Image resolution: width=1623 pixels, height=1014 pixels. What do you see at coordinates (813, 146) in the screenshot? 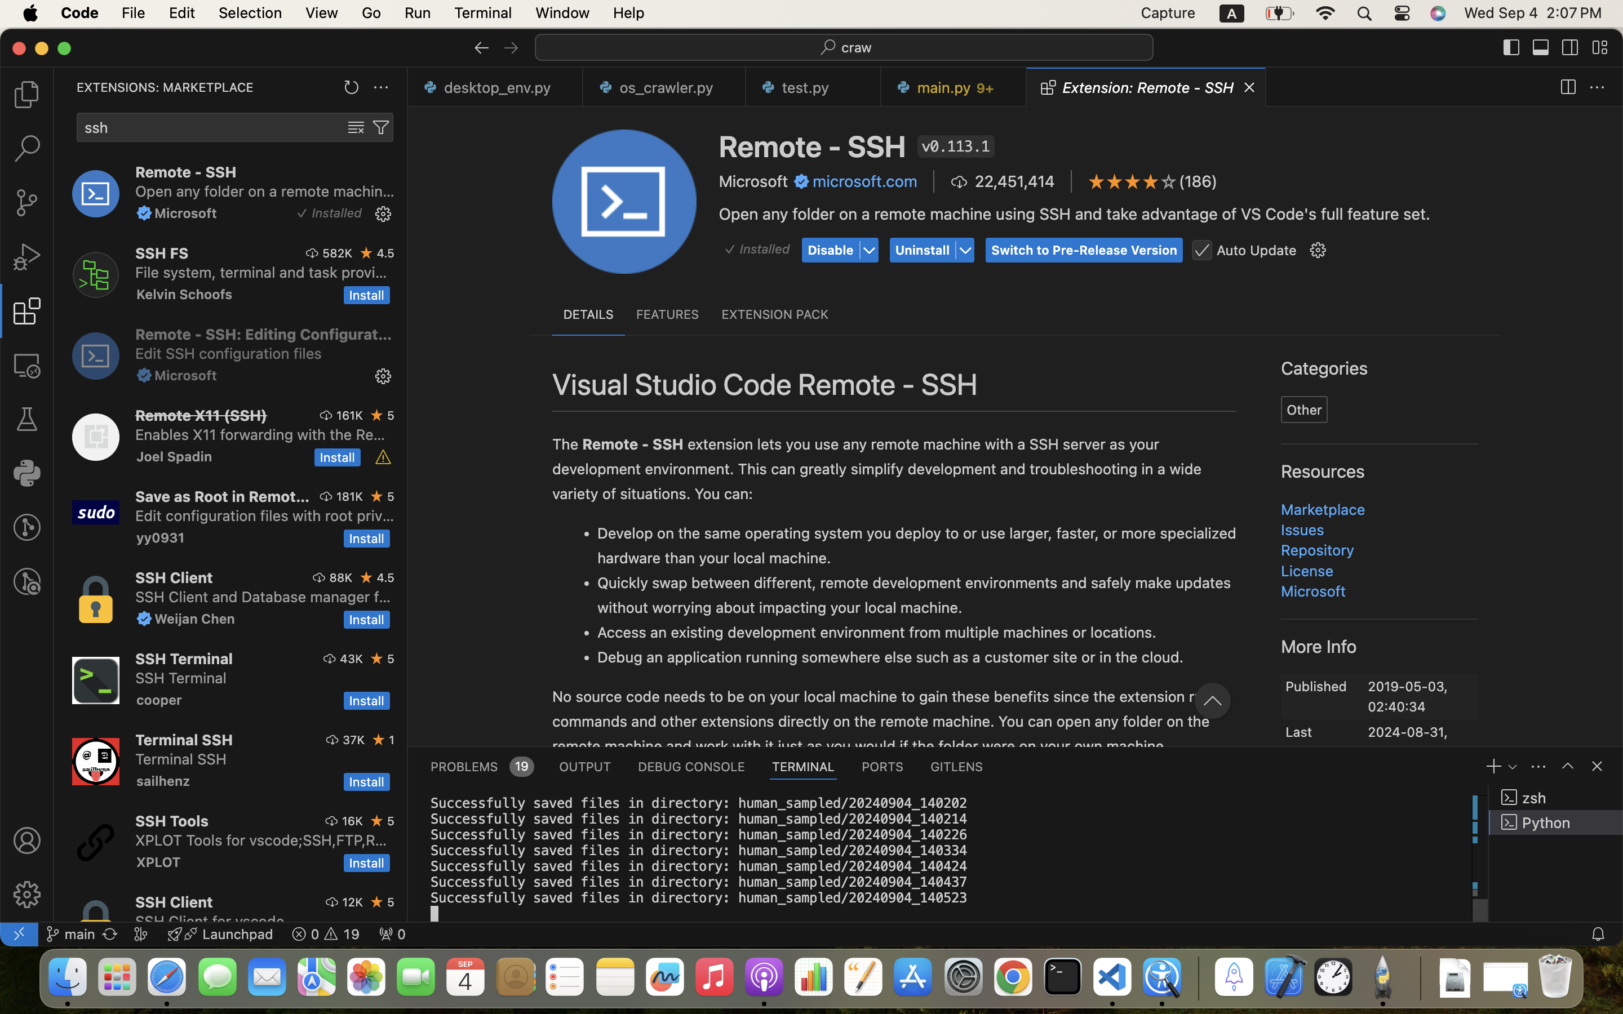
I see `Remote - SSH` at bounding box center [813, 146].